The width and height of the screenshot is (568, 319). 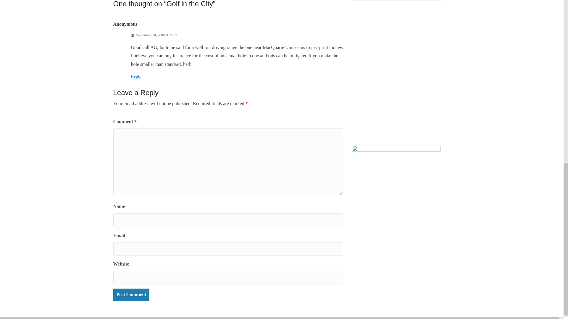 What do you see at coordinates (131, 295) in the screenshot?
I see `Post Comment` at bounding box center [131, 295].